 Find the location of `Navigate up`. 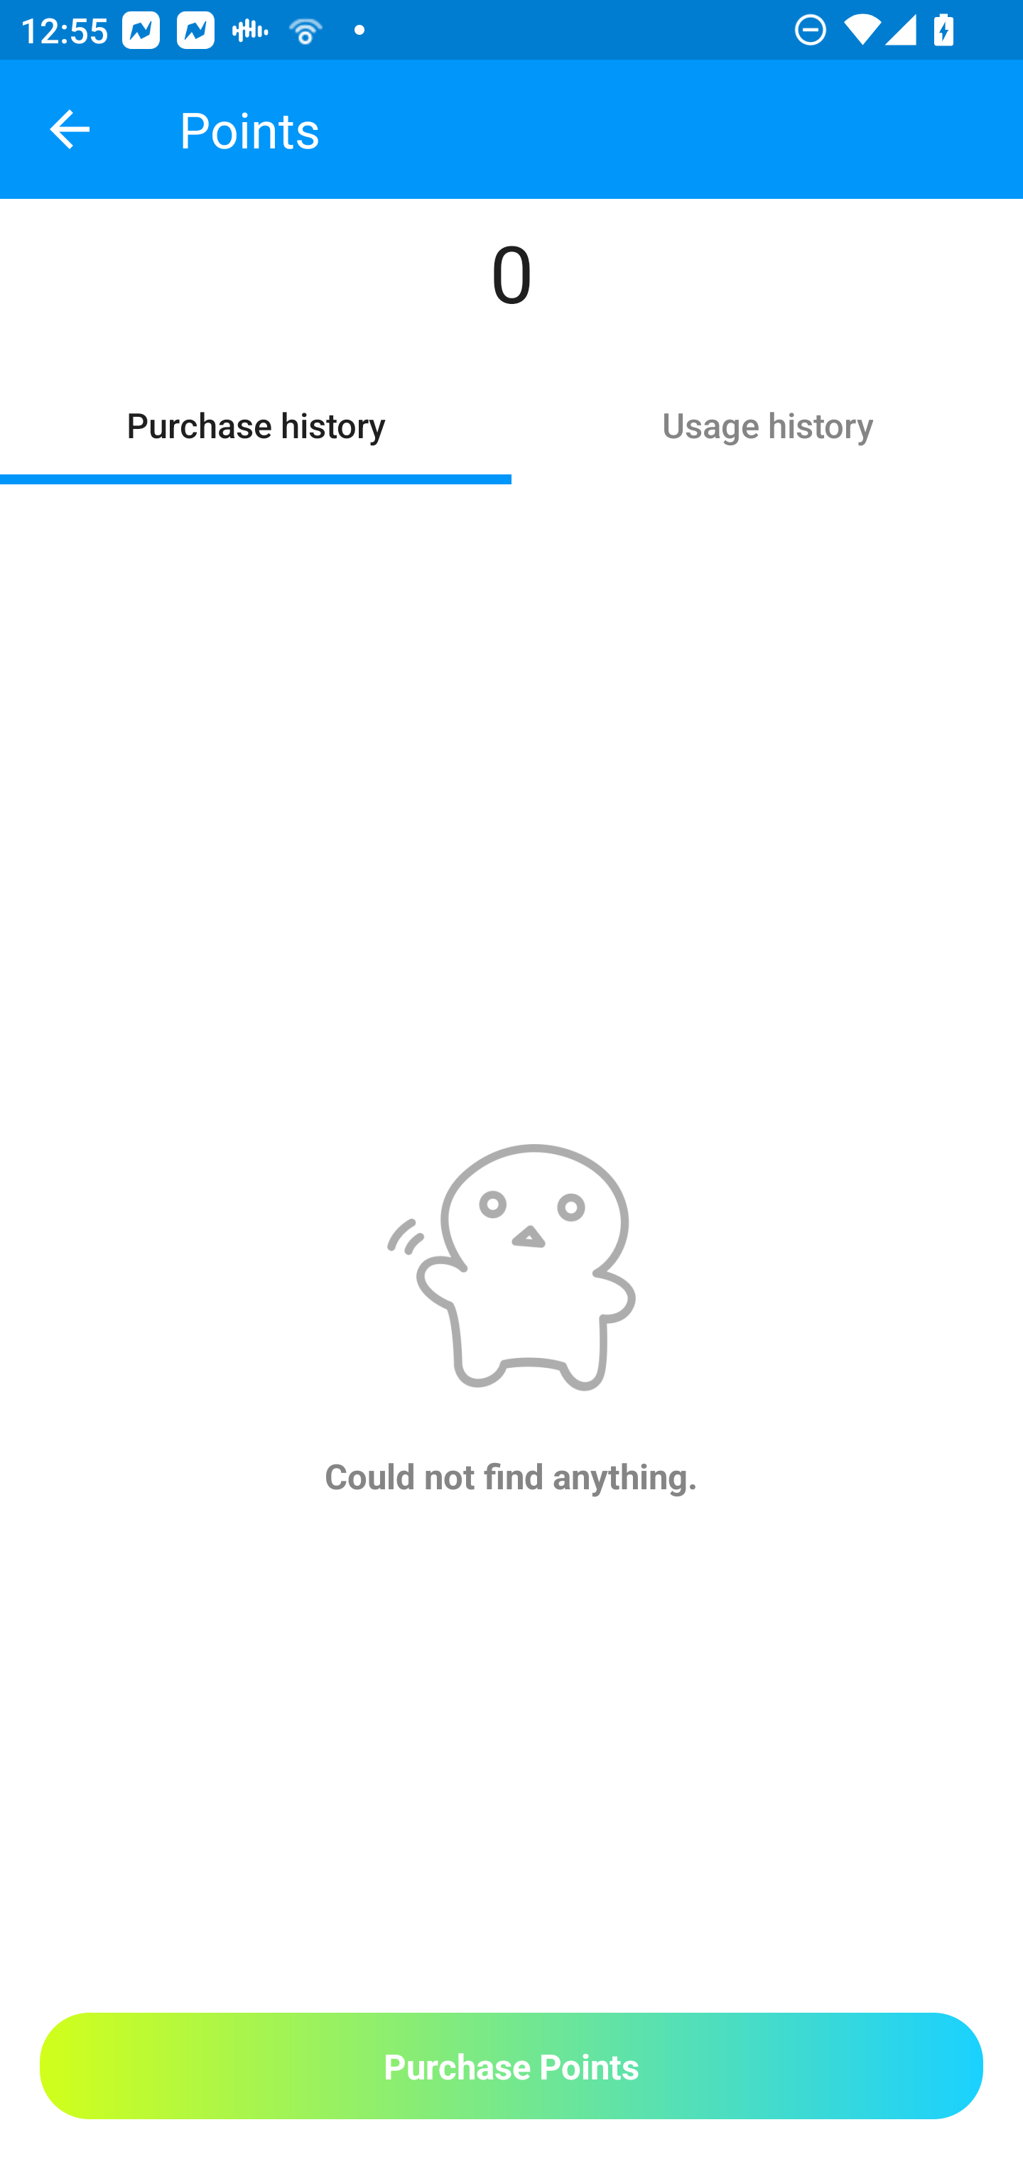

Navigate up is located at coordinates (70, 129).